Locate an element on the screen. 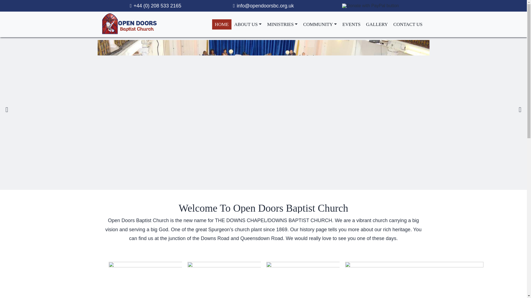 The width and height of the screenshot is (531, 298). COMMUNITY is located at coordinates (320, 24).